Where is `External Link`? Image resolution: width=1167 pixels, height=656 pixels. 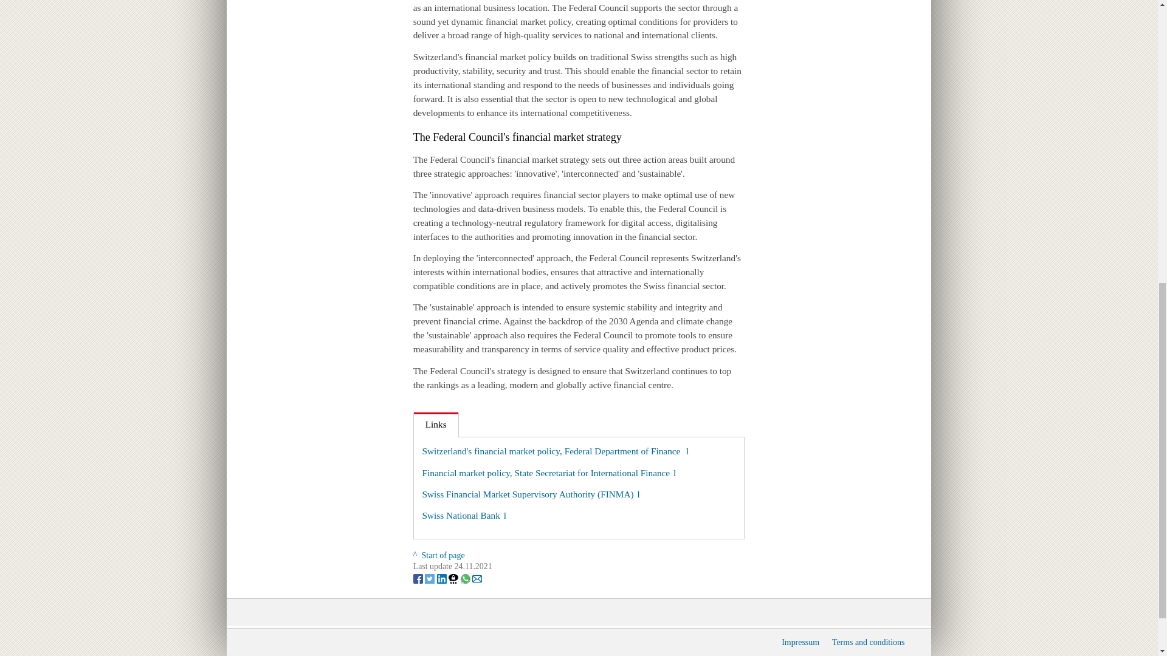
External Link is located at coordinates (464, 515).